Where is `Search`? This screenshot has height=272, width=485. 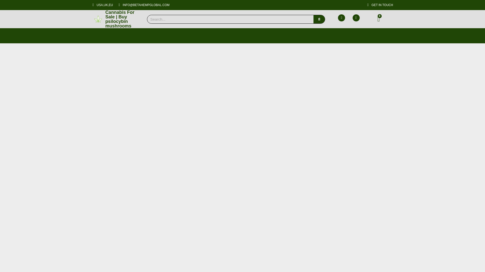
Search is located at coordinates (230, 19).